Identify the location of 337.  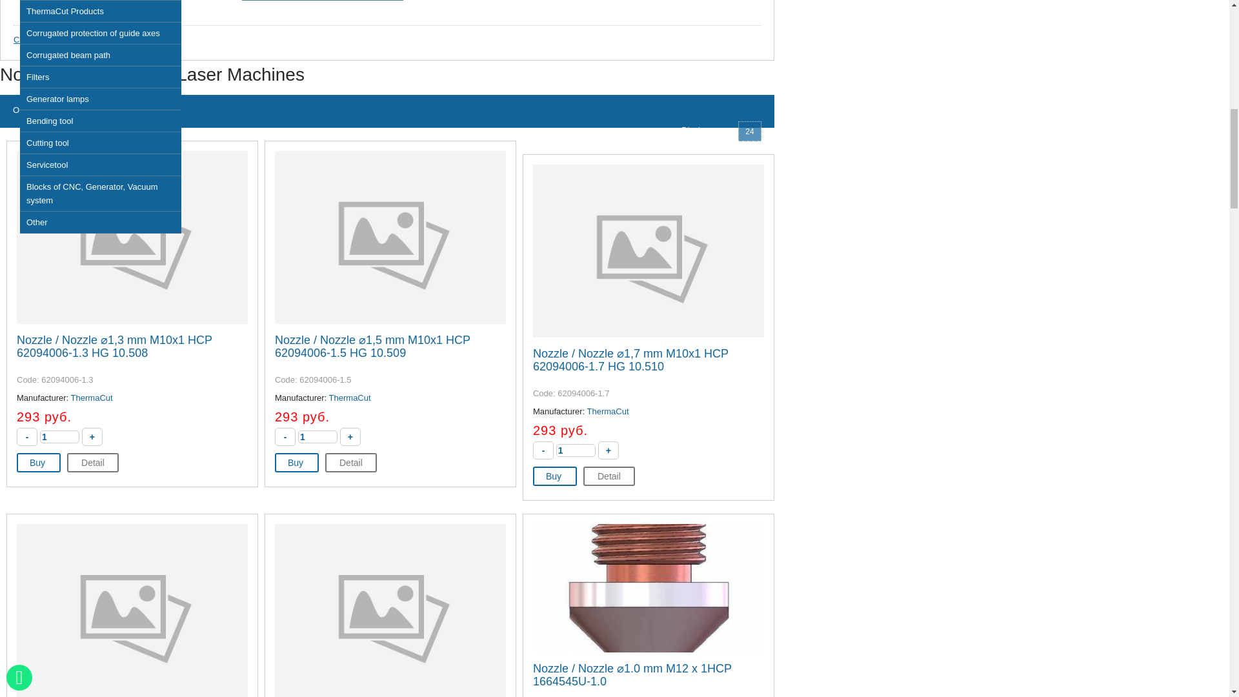
(53, 4).